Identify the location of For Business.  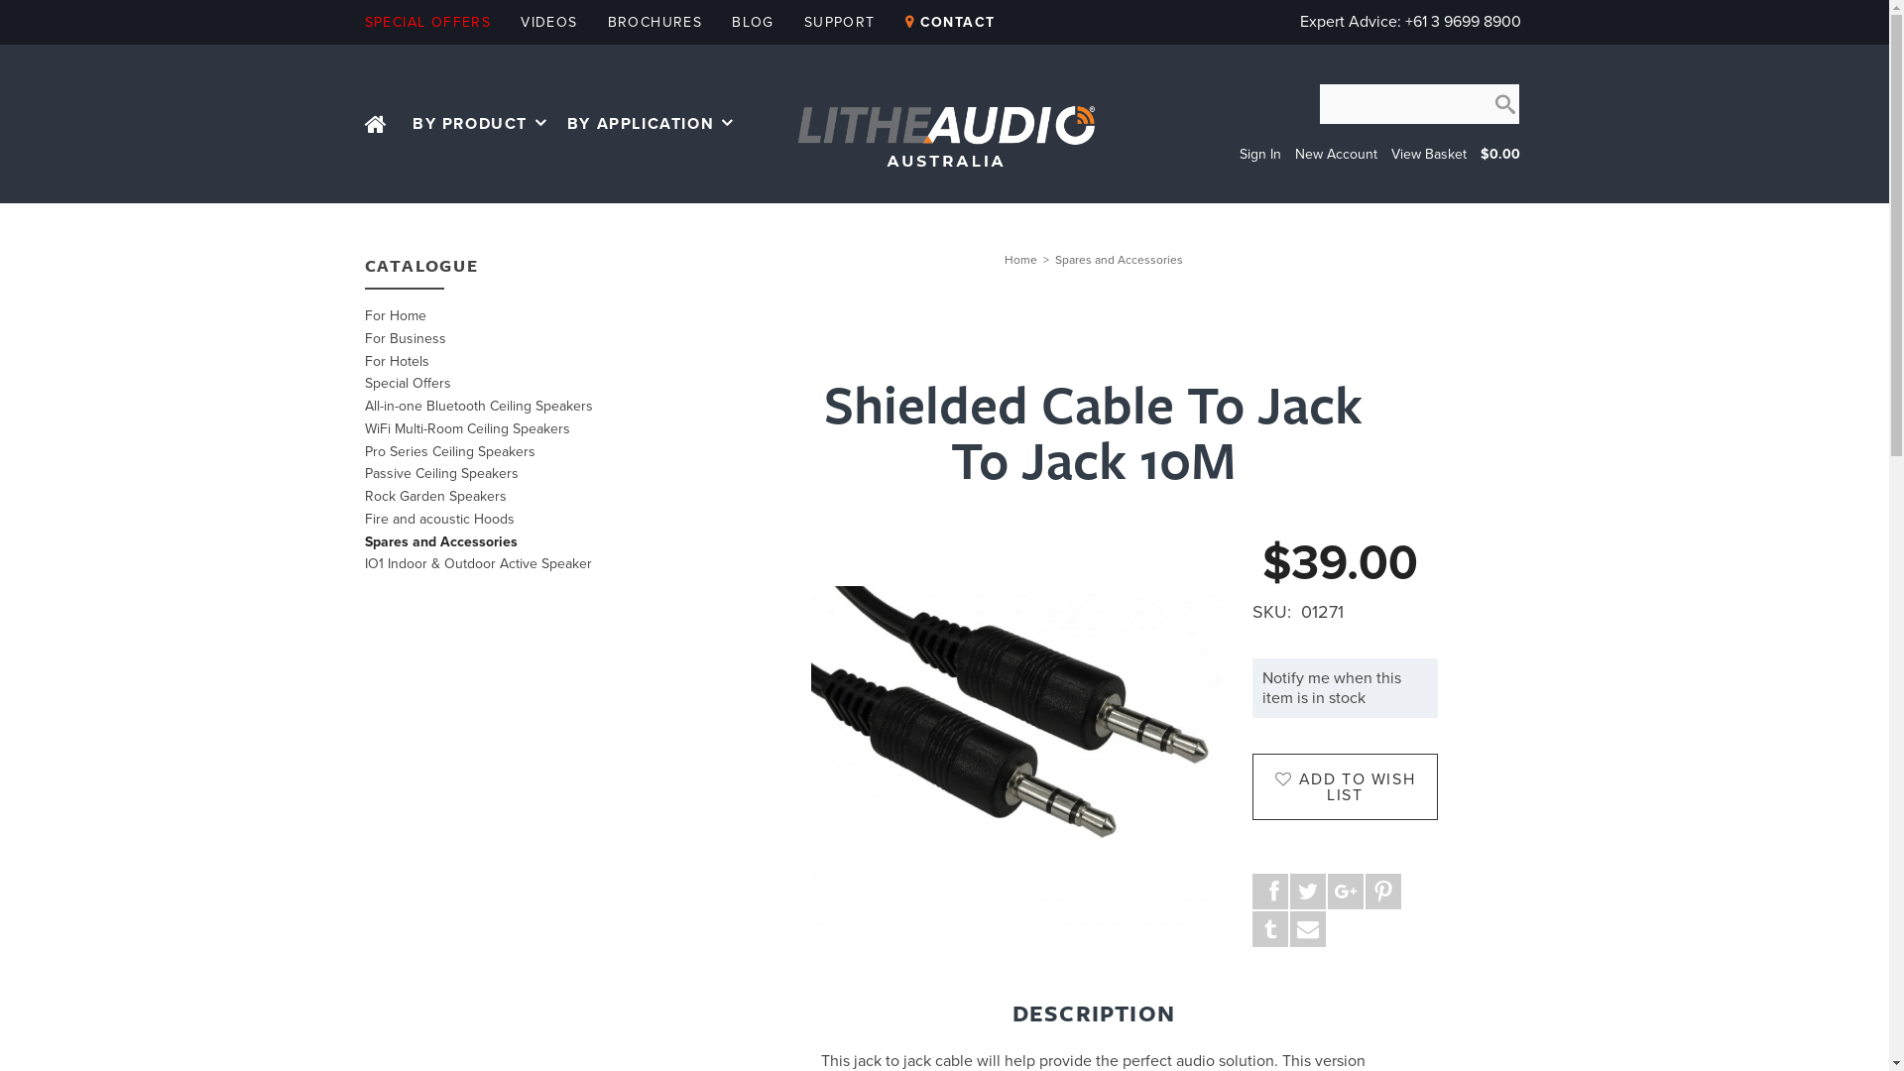
(406, 339).